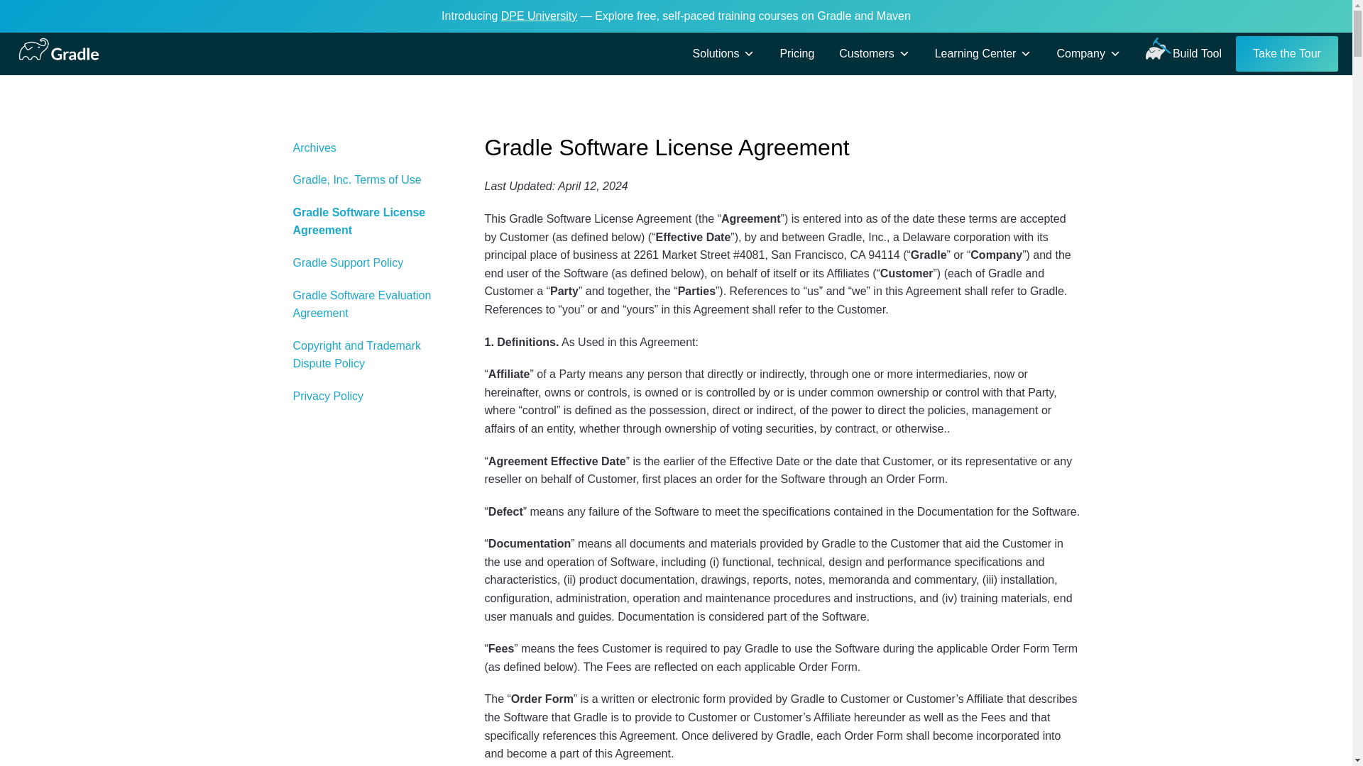  What do you see at coordinates (540, 16) in the screenshot?
I see `DPE University` at bounding box center [540, 16].